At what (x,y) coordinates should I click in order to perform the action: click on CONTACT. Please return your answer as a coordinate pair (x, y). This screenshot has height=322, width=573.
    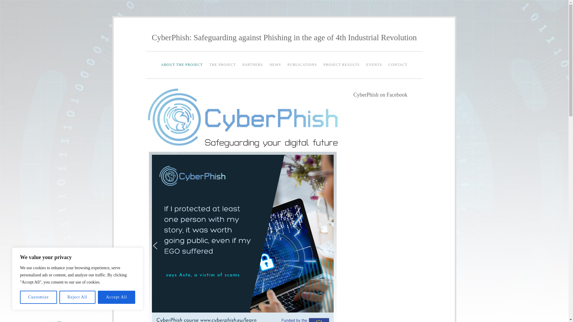
    Looking at the image, I should click on (398, 65).